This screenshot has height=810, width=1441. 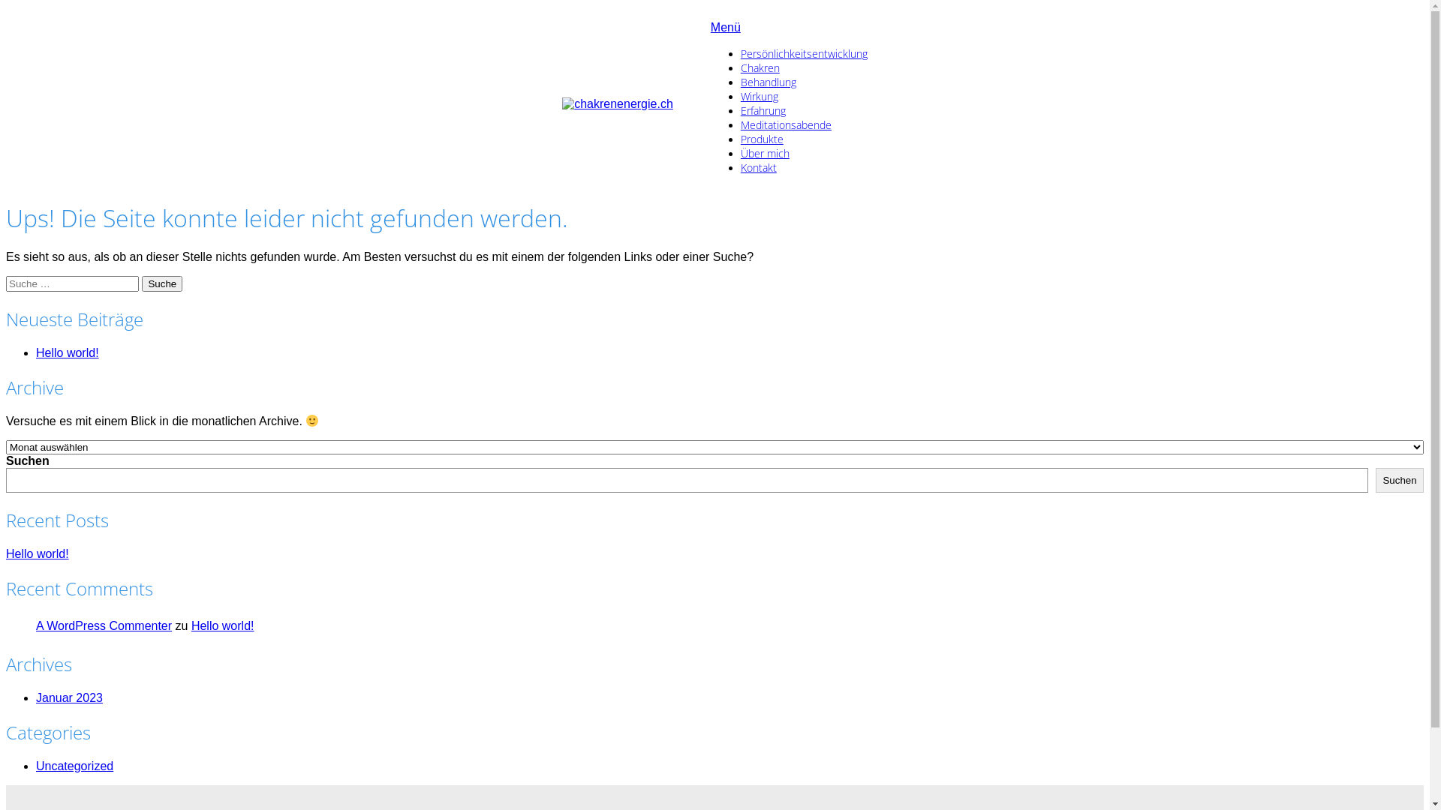 I want to click on Behandlung, so click(x=769, y=82).